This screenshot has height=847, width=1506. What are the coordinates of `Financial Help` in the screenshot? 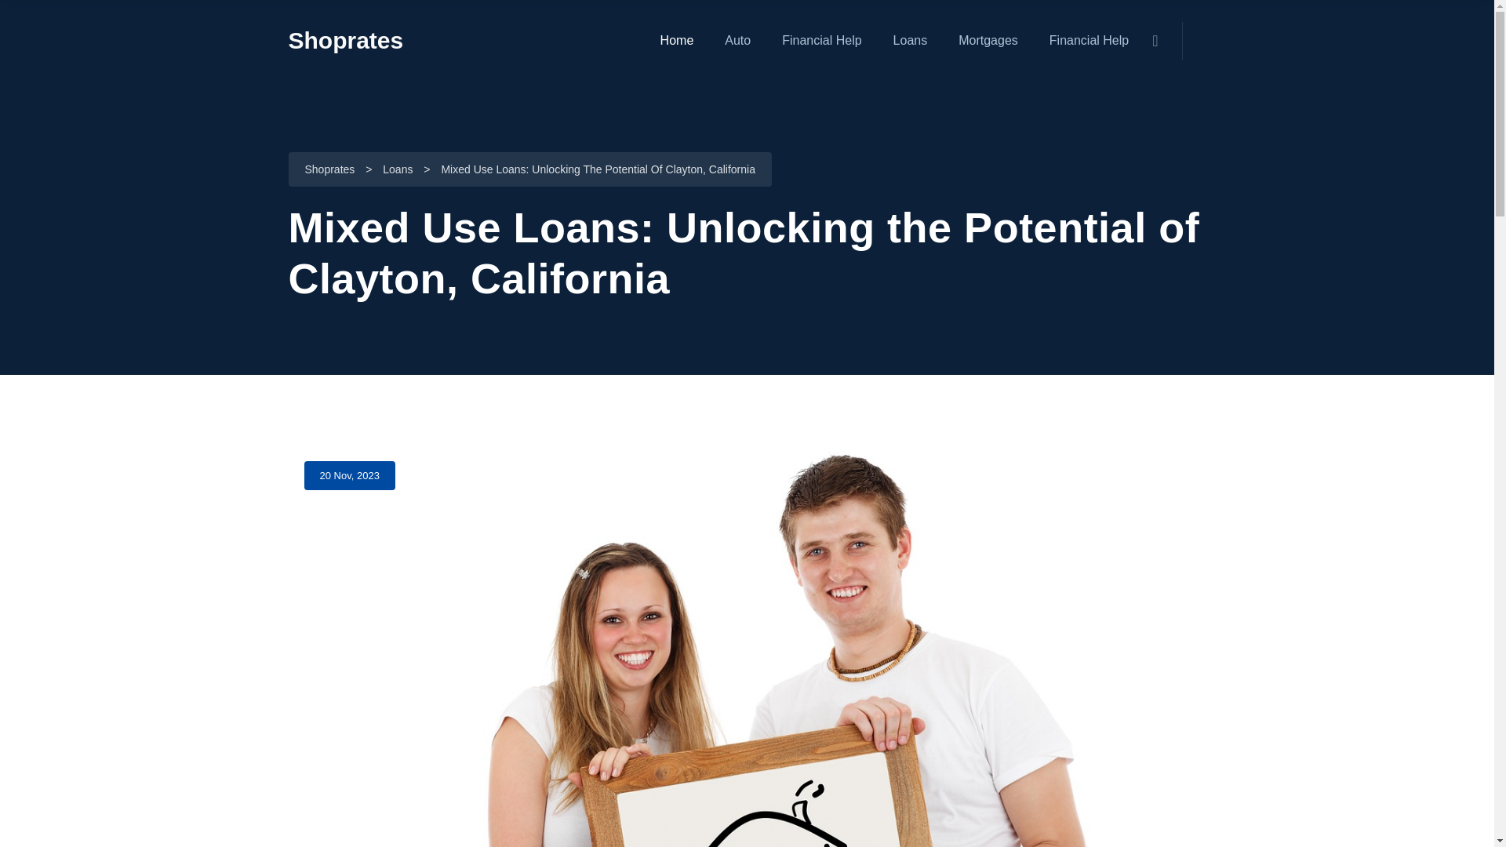 It's located at (821, 40).